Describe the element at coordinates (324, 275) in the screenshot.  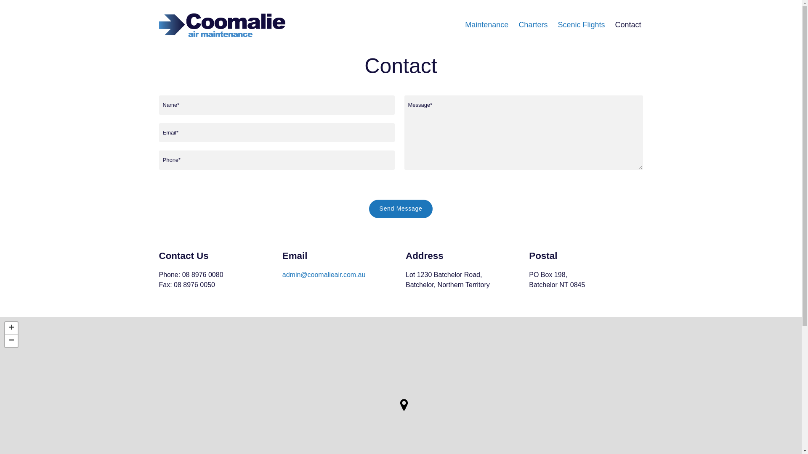
I see `admin@coomalieair.com.au` at that location.